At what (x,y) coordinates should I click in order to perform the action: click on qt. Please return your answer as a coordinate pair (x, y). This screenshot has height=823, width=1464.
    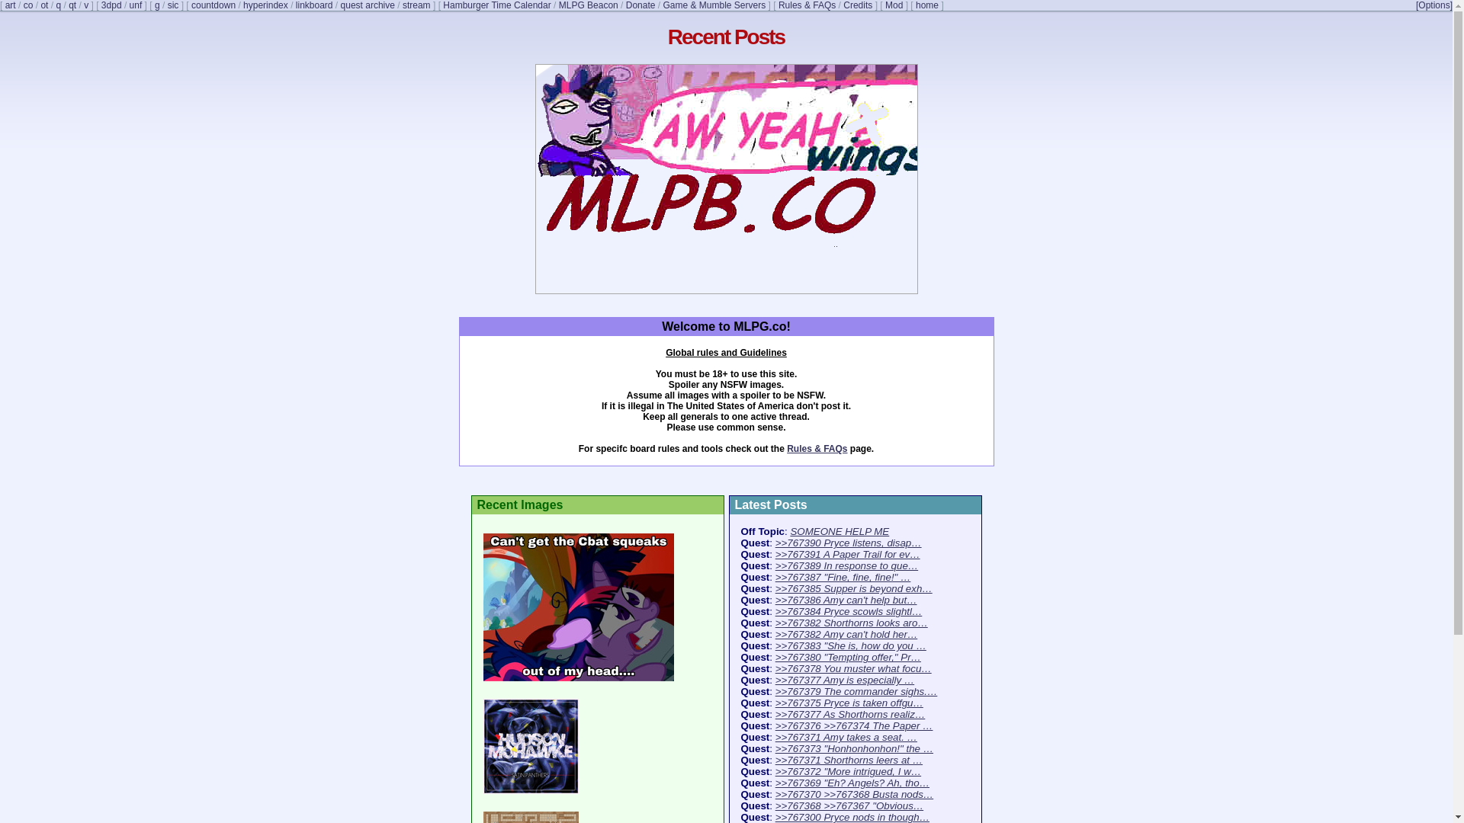
    Looking at the image, I should click on (72, 5).